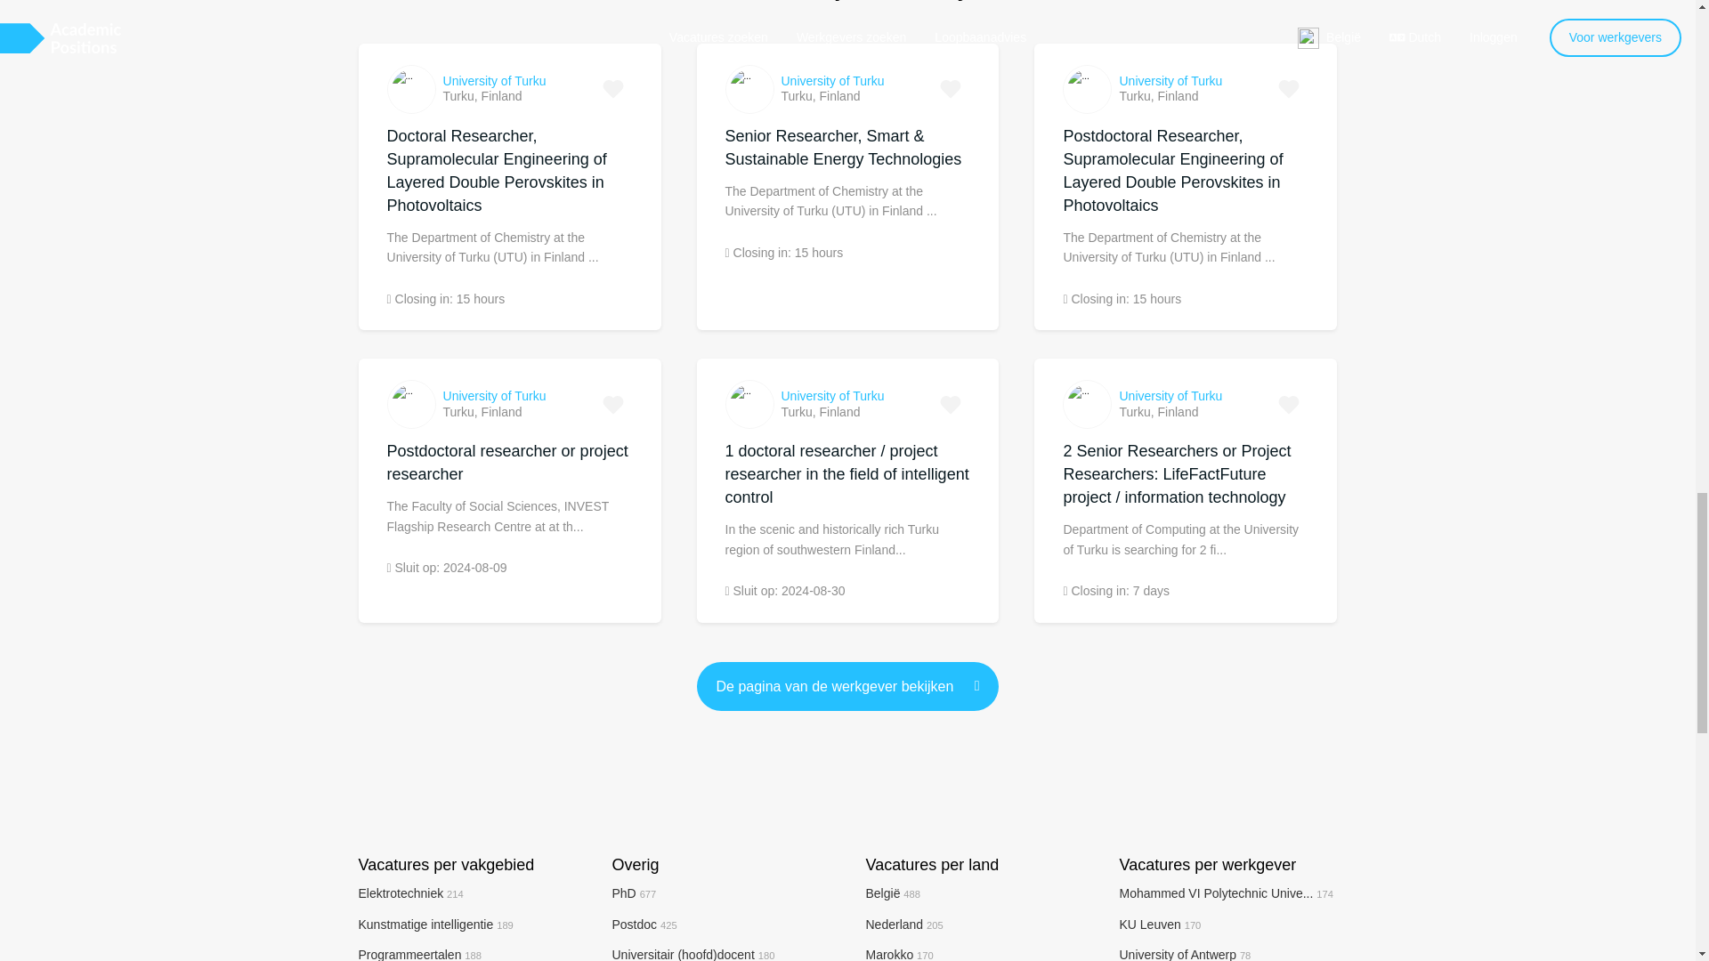 The width and height of the screenshot is (1709, 961). Describe the element at coordinates (434, 924) in the screenshot. I see `Kunstmatige intelligentie` at that location.